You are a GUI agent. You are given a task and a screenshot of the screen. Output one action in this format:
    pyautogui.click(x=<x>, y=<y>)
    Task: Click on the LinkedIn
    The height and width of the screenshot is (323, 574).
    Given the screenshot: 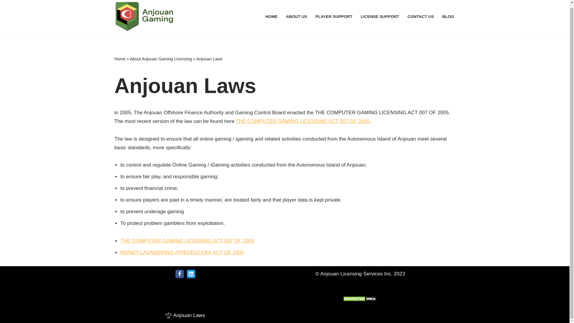 What is the action you would take?
    pyautogui.click(x=191, y=274)
    